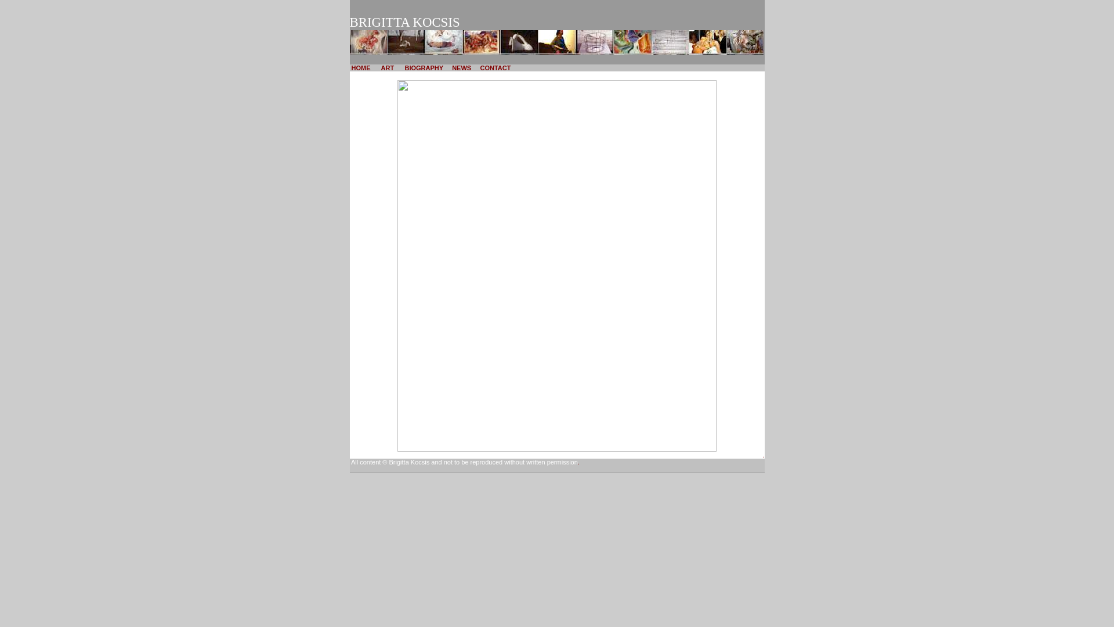 The height and width of the screenshot is (627, 1114). Describe the element at coordinates (496, 68) in the screenshot. I see `CONTACT ` at that location.